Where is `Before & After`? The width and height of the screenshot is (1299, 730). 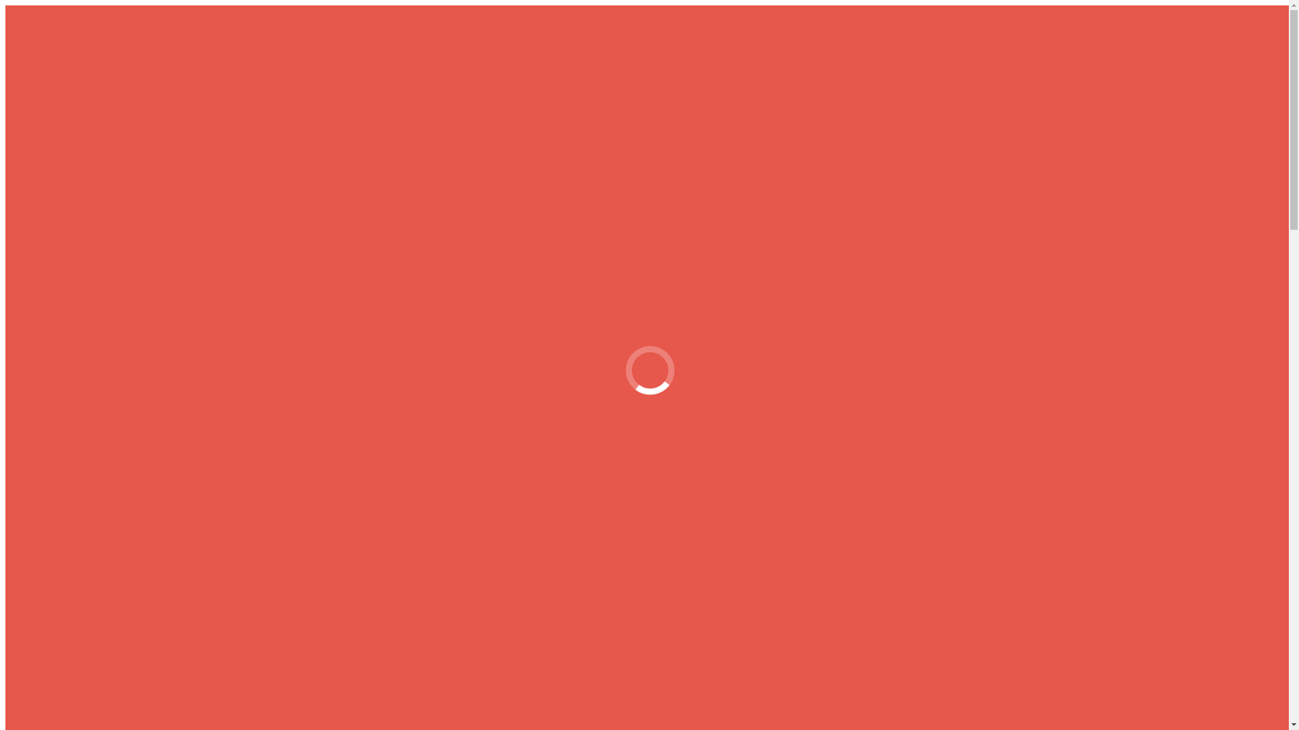 Before & After is located at coordinates (92, 300).